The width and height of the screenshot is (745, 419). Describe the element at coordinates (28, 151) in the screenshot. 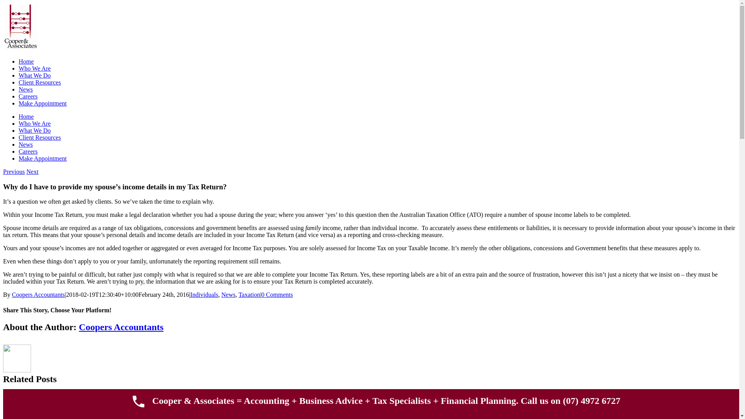

I see `Careers` at that location.